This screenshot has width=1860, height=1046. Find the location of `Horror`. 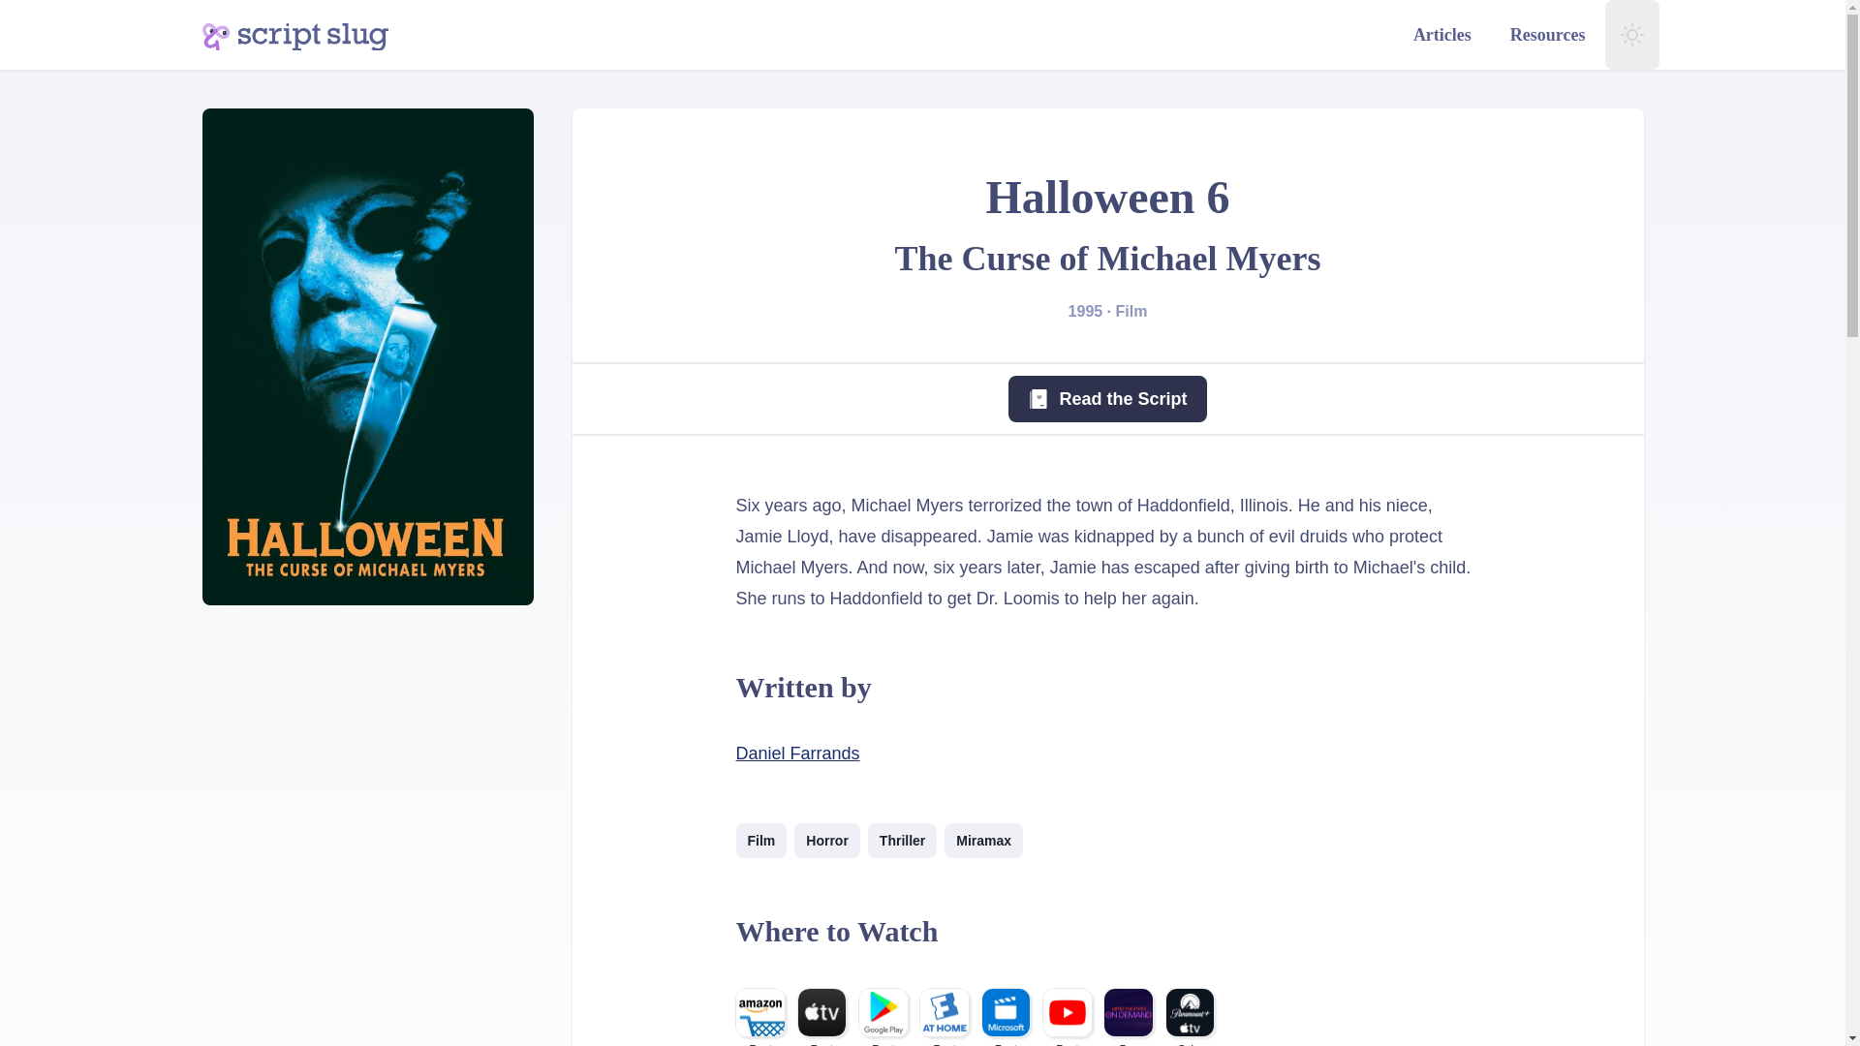

Horror is located at coordinates (826, 840).